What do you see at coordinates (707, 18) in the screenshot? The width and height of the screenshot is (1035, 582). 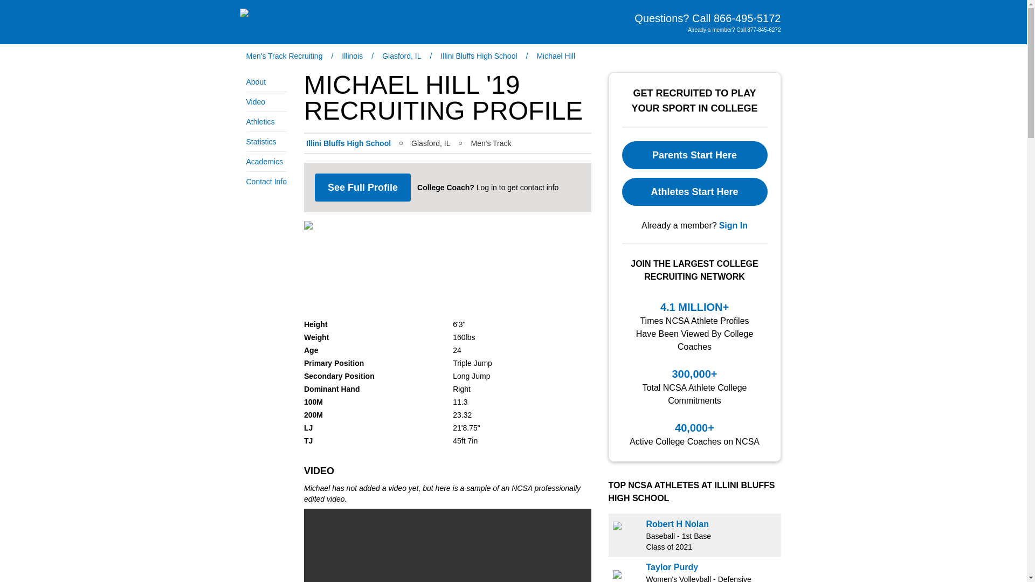 I see `Questions? Call 866-495-5172` at bounding box center [707, 18].